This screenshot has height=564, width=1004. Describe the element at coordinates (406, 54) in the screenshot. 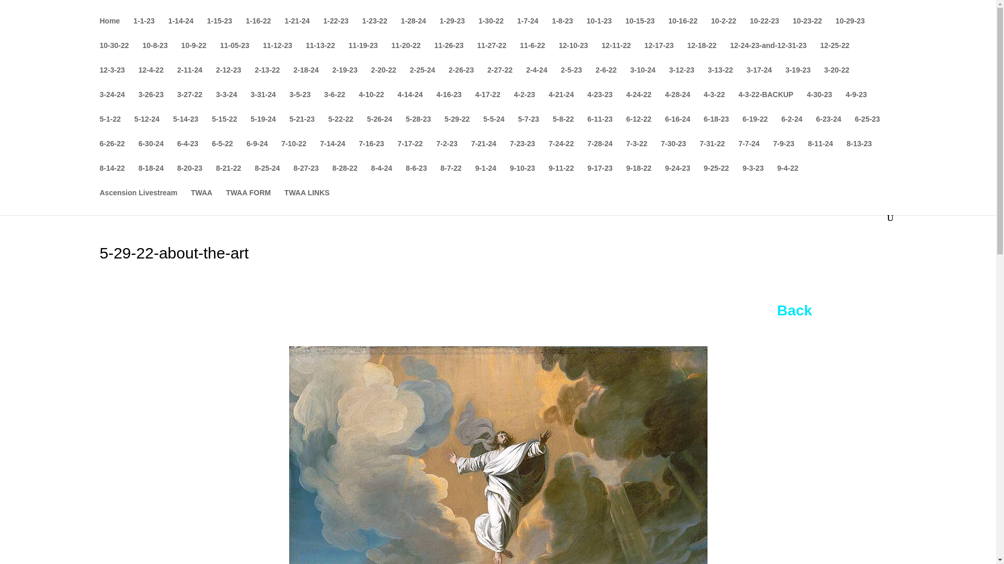

I see `11-20-22` at that location.